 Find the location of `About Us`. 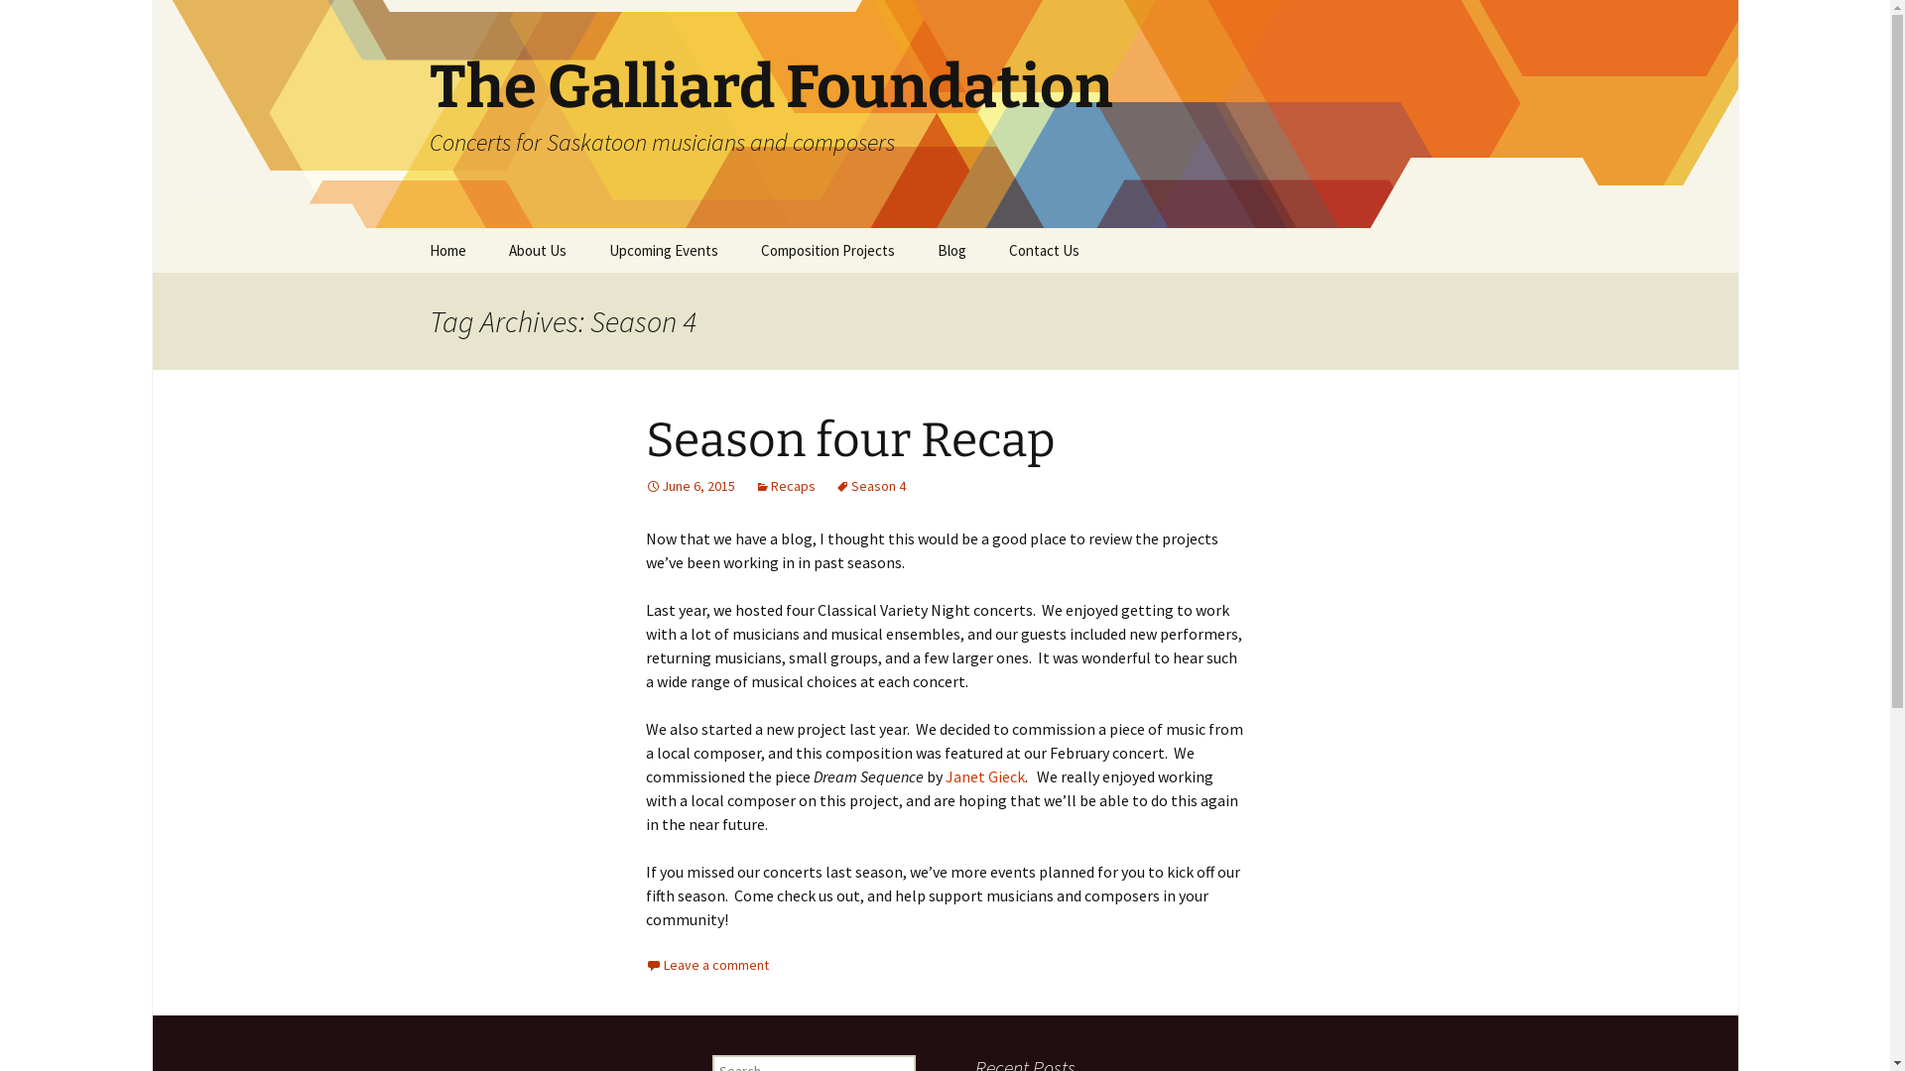

About Us is located at coordinates (536, 250).